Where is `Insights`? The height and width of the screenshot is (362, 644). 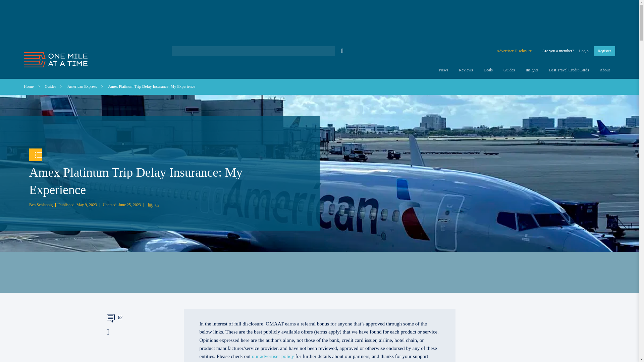
Insights is located at coordinates (532, 70).